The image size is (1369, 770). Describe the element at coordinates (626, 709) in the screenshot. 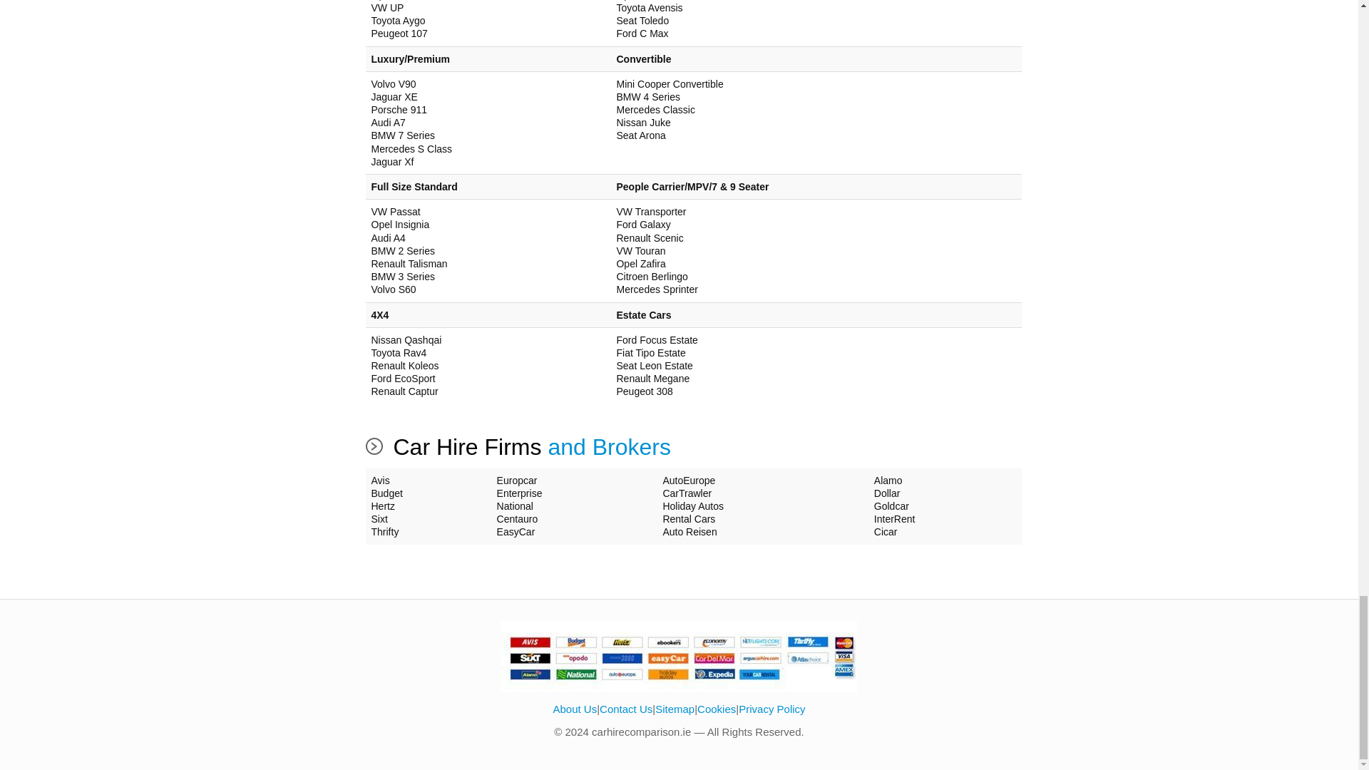

I see `Contact Us` at that location.